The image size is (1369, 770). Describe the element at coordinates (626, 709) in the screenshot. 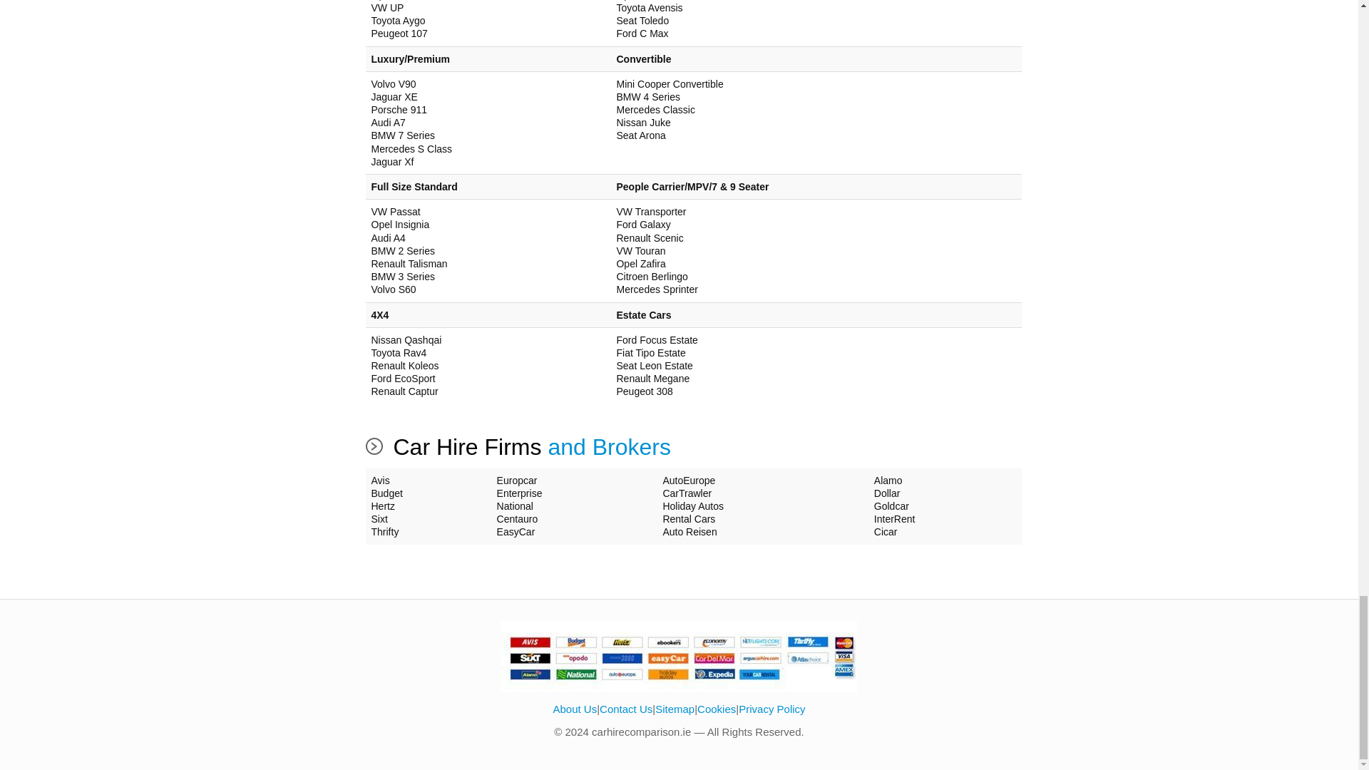

I see `Contact Us` at that location.